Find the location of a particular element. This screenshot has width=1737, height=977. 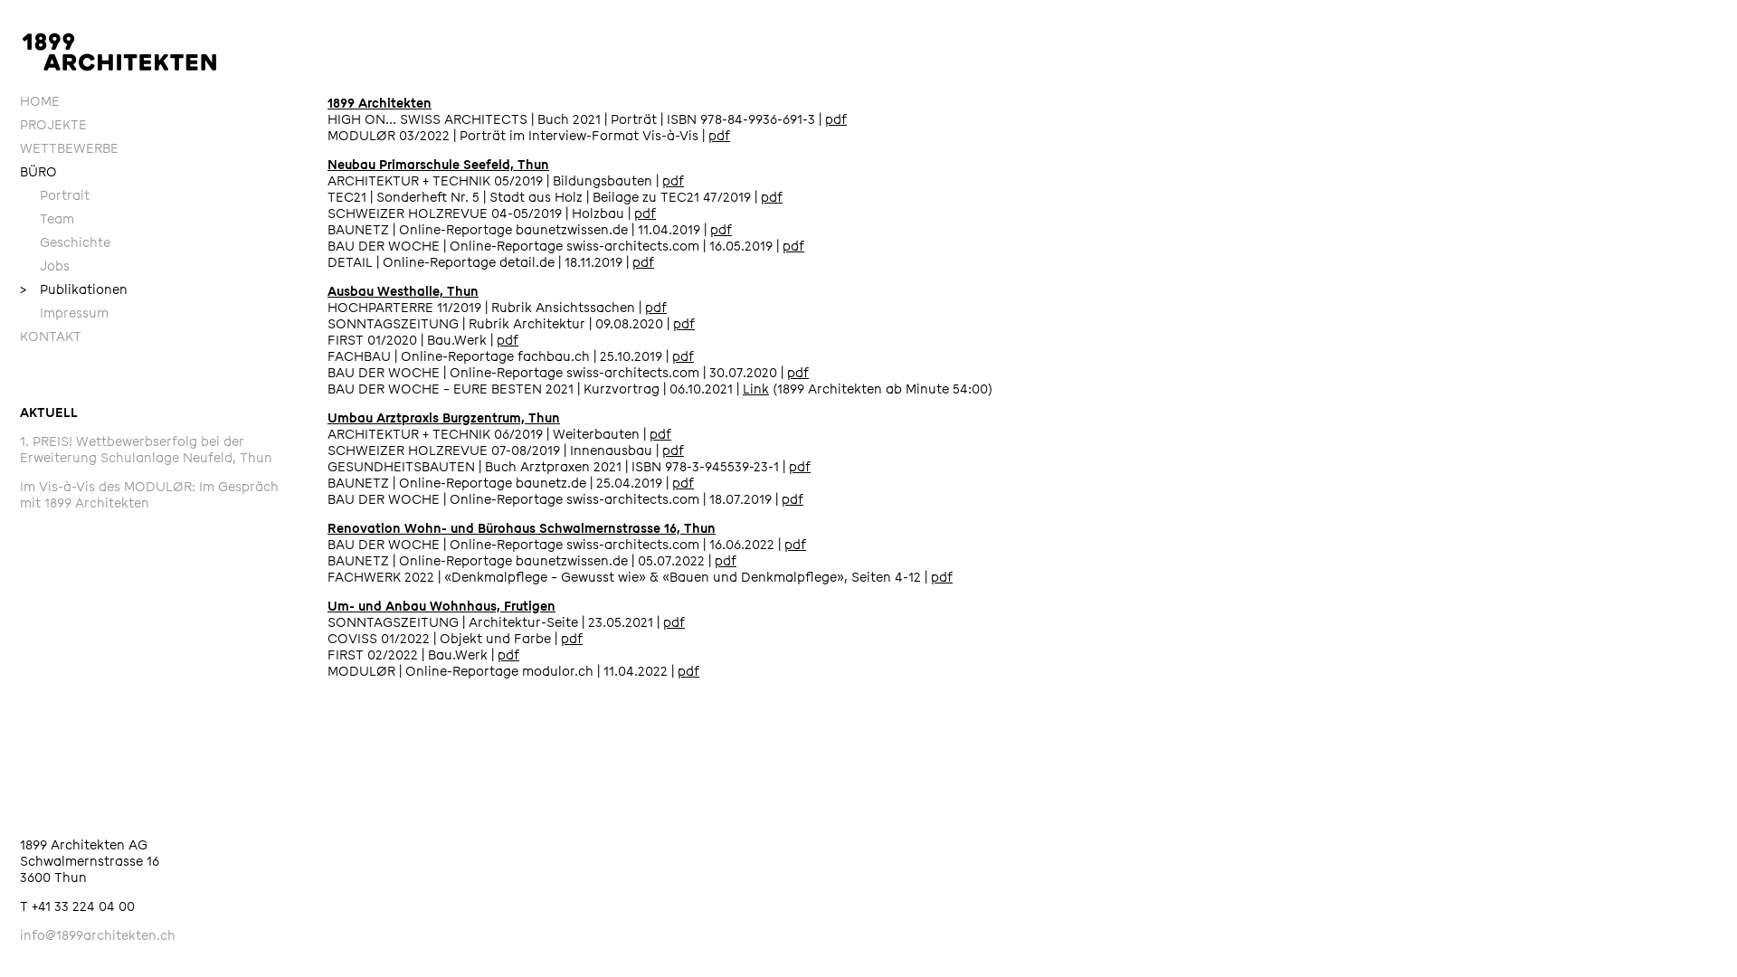

KONTAKT is located at coordinates (155, 337).